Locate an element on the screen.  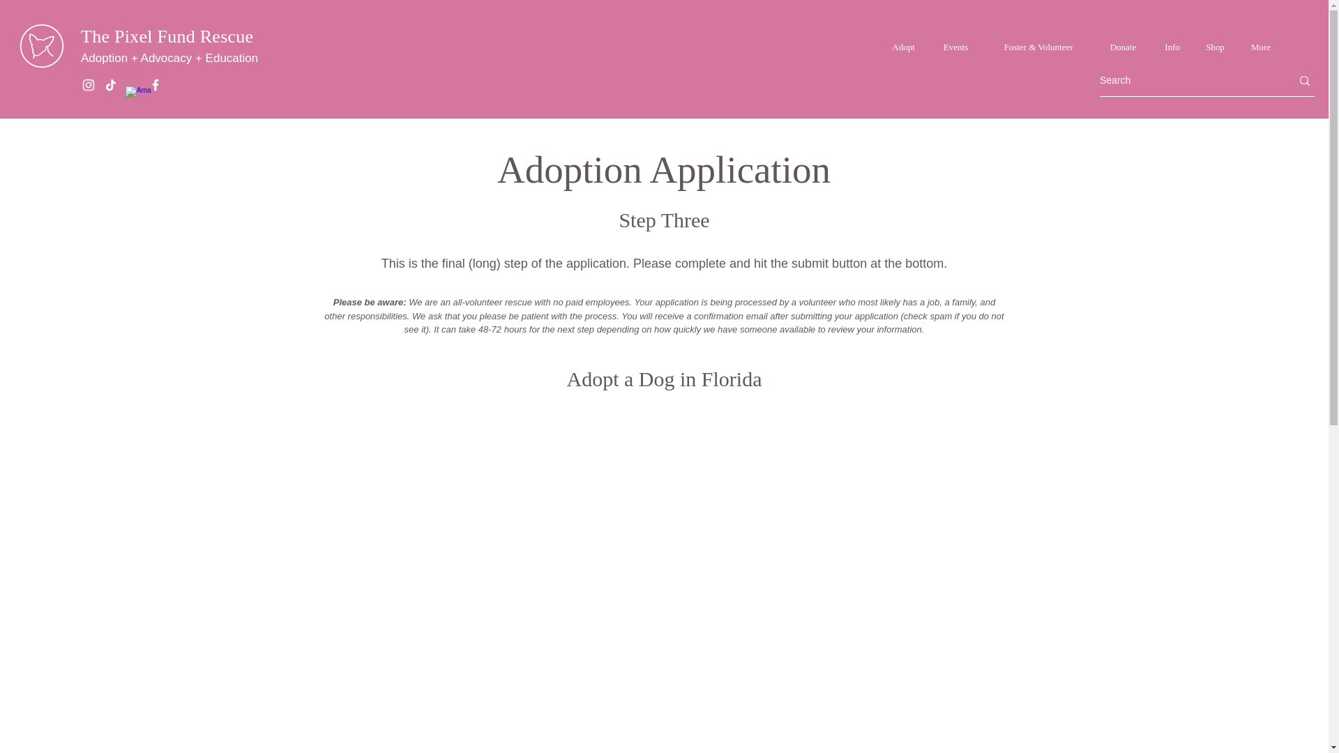
Donate is located at coordinates (1123, 47).